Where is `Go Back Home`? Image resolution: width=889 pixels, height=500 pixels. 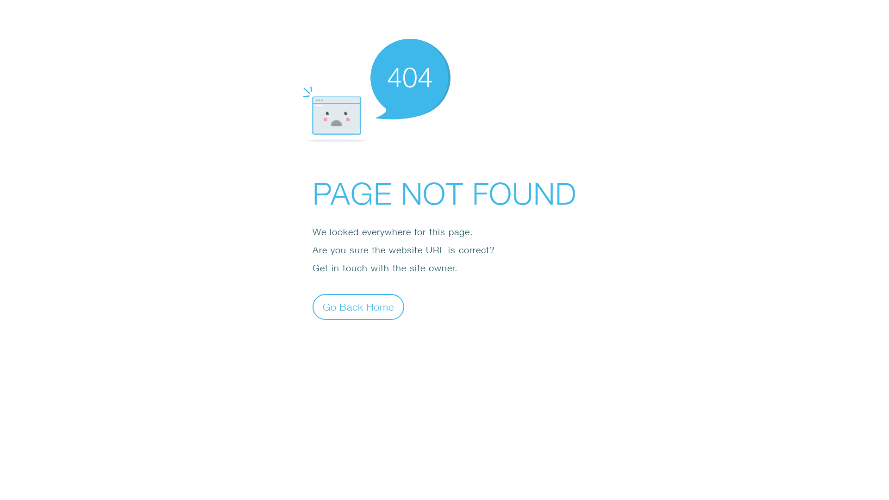 Go Back Home is located at coordinates (358, 306).